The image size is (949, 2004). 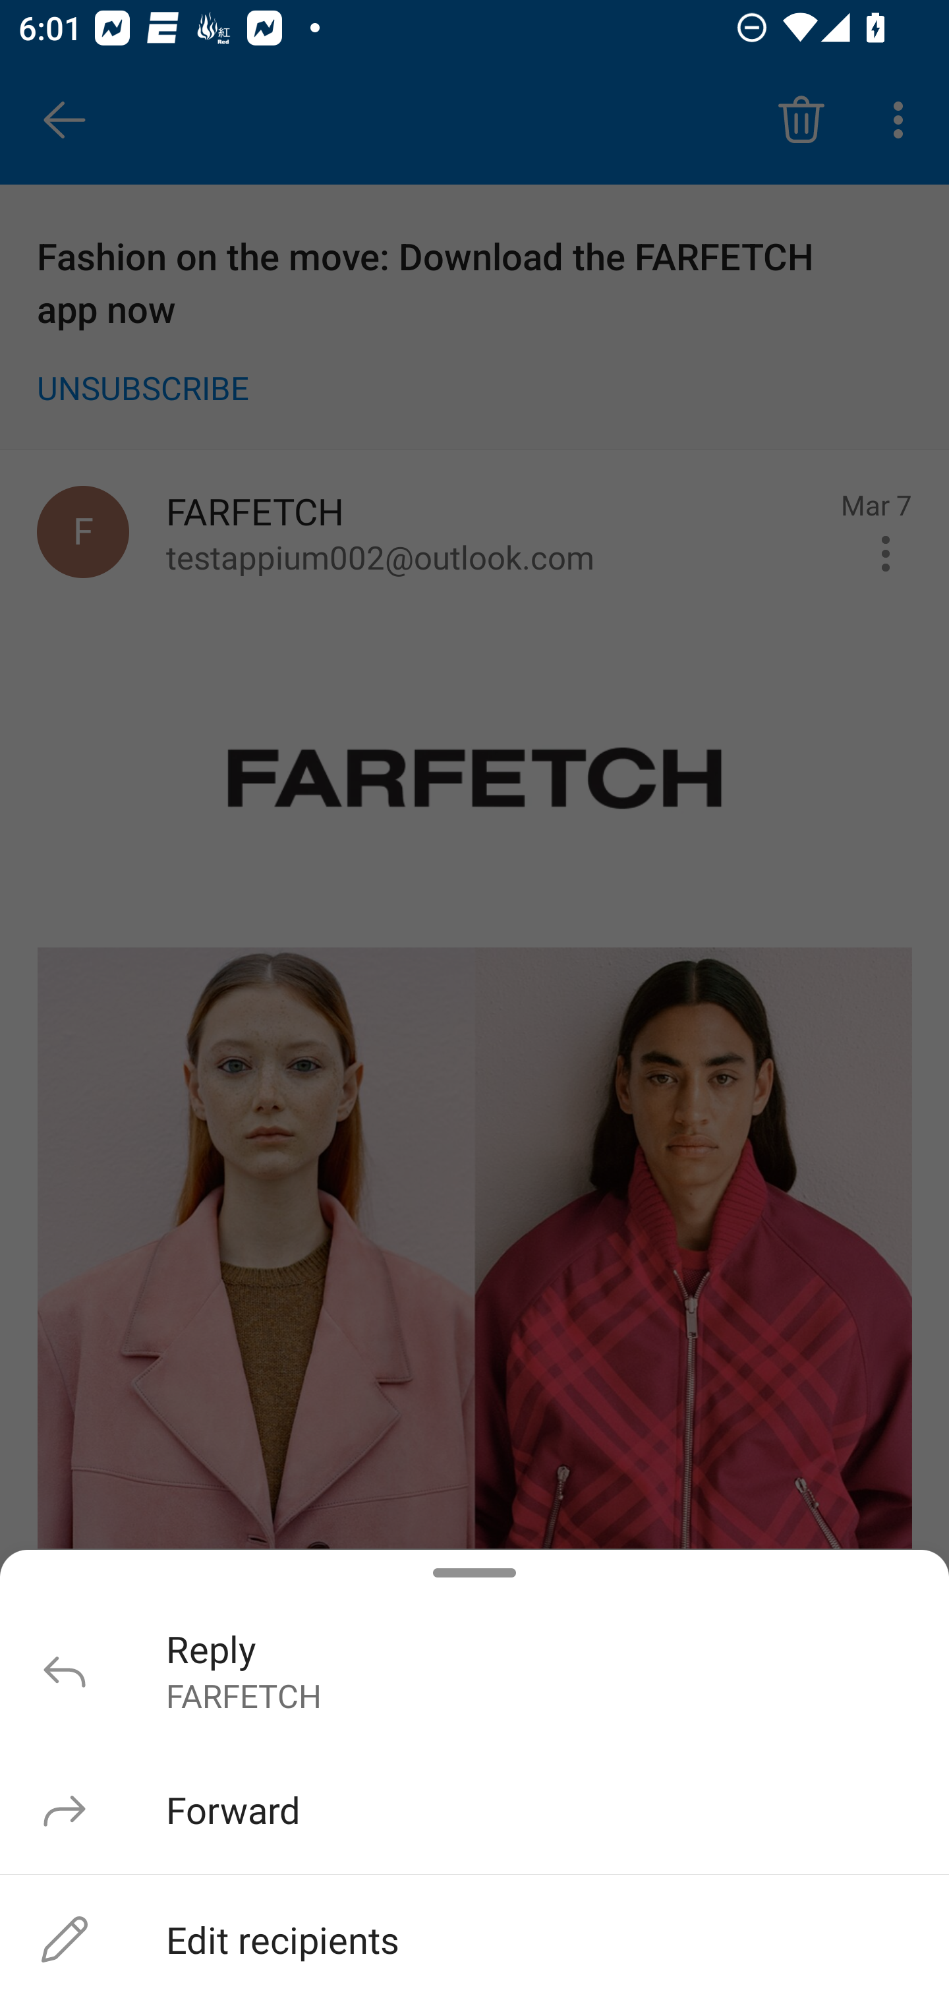 What do you see at coordinates (474, 1809) in the screenshot?
I see `Forward` at bounding box center [474, 1809].